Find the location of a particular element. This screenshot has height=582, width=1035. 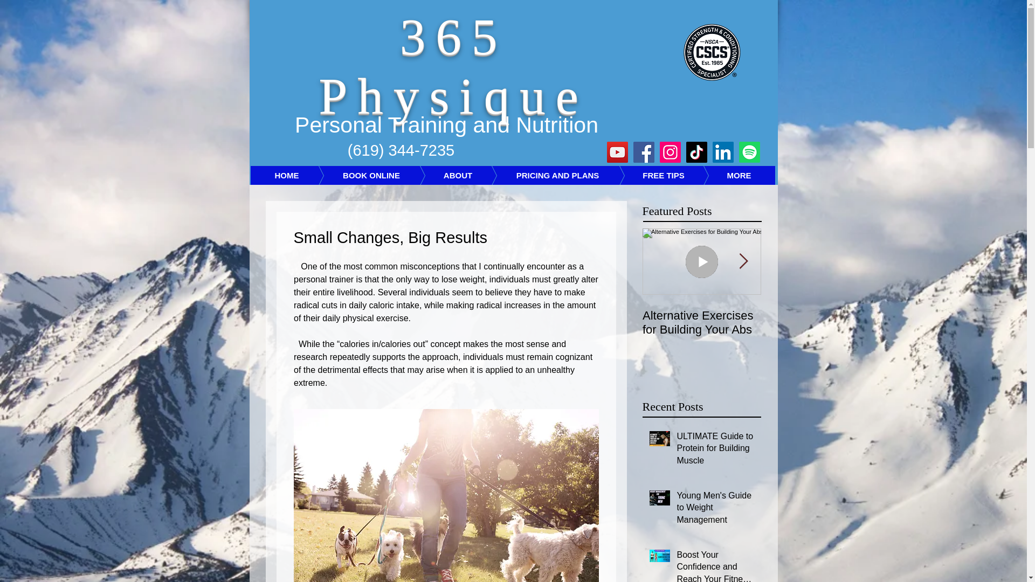

365 Physique is located at coordinates (453, 67).